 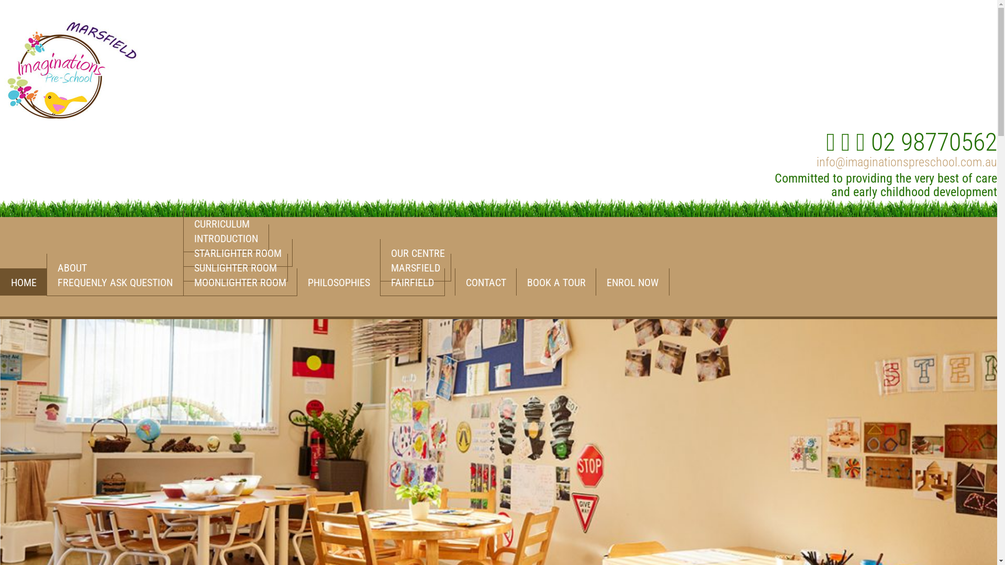 What do you see at coordinates (115, 282) in the screenshot?
I see `FREQUENLY ASK QUESTION` at bounding box center [115, 282].